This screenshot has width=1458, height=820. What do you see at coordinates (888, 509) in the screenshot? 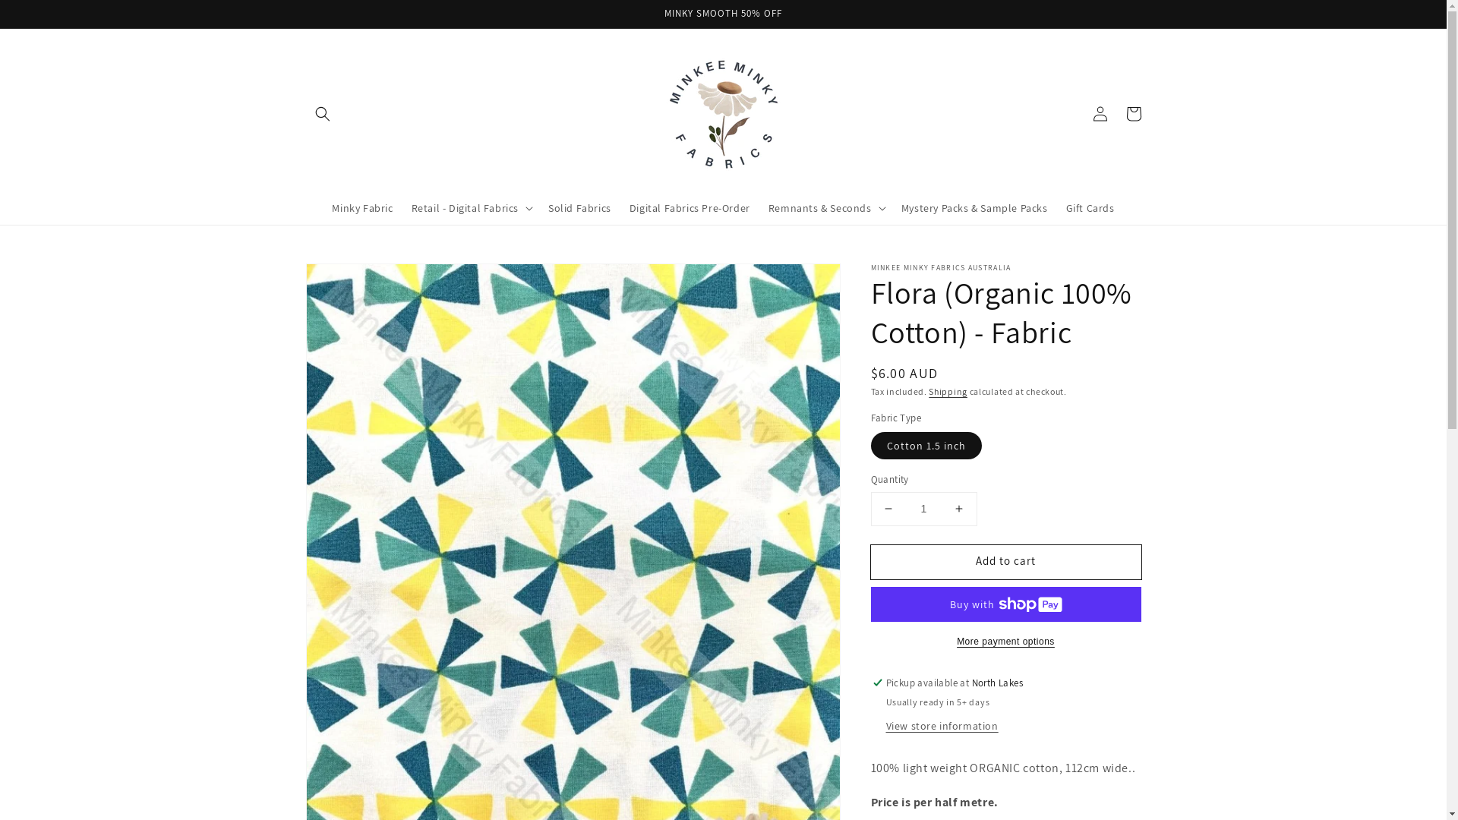
I see `Decrease quantity for Flora (Organic 100% Cotton) - Fabric` at bounding box center [888, 509].